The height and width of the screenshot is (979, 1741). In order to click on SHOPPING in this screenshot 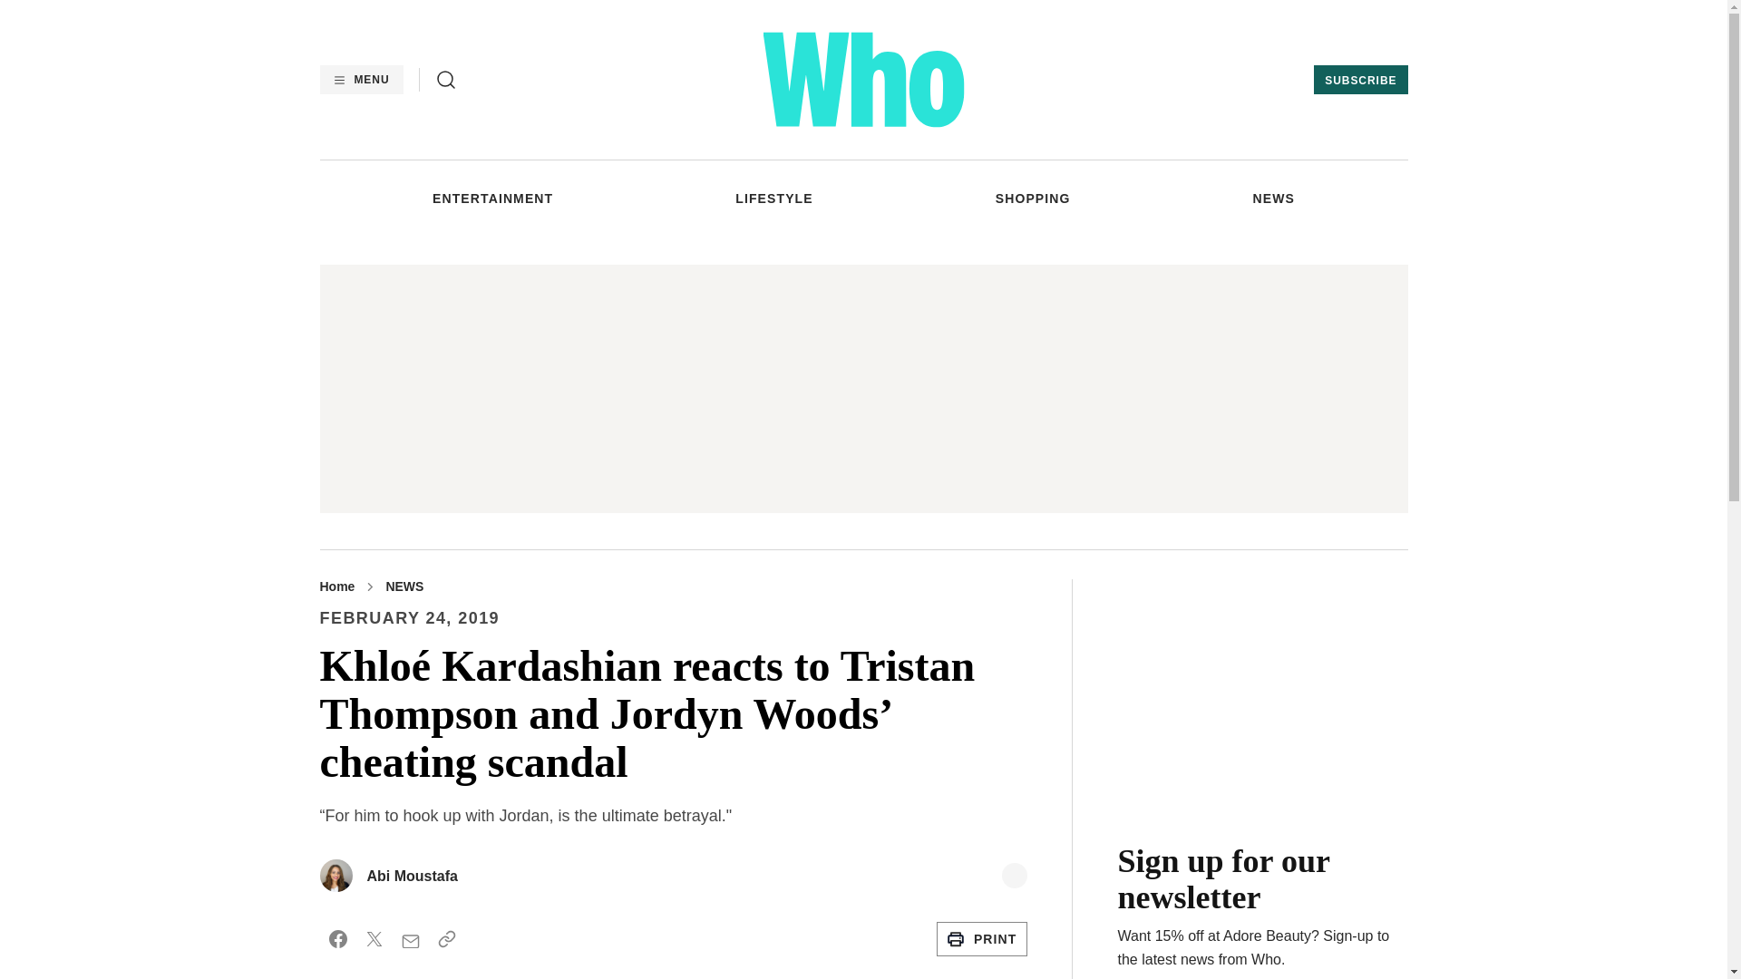, I will do `click(1033, 198)`.